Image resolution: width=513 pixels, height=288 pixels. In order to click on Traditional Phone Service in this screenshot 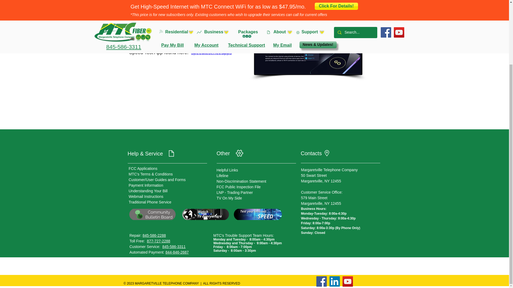, I will do `click(150, 202)`.